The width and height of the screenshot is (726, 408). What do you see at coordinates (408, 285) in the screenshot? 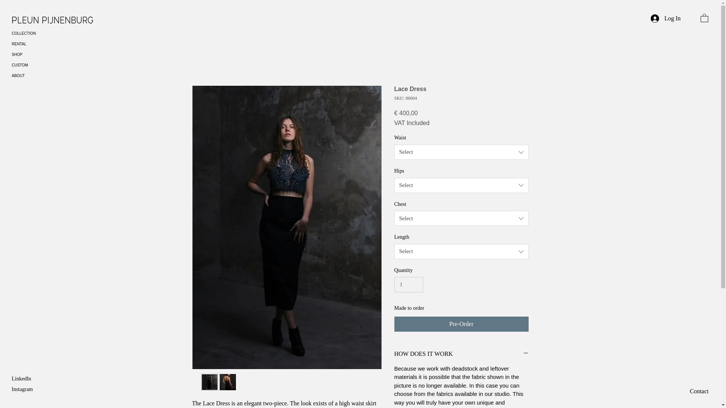
I see `1` at bounding box center [408, 285].